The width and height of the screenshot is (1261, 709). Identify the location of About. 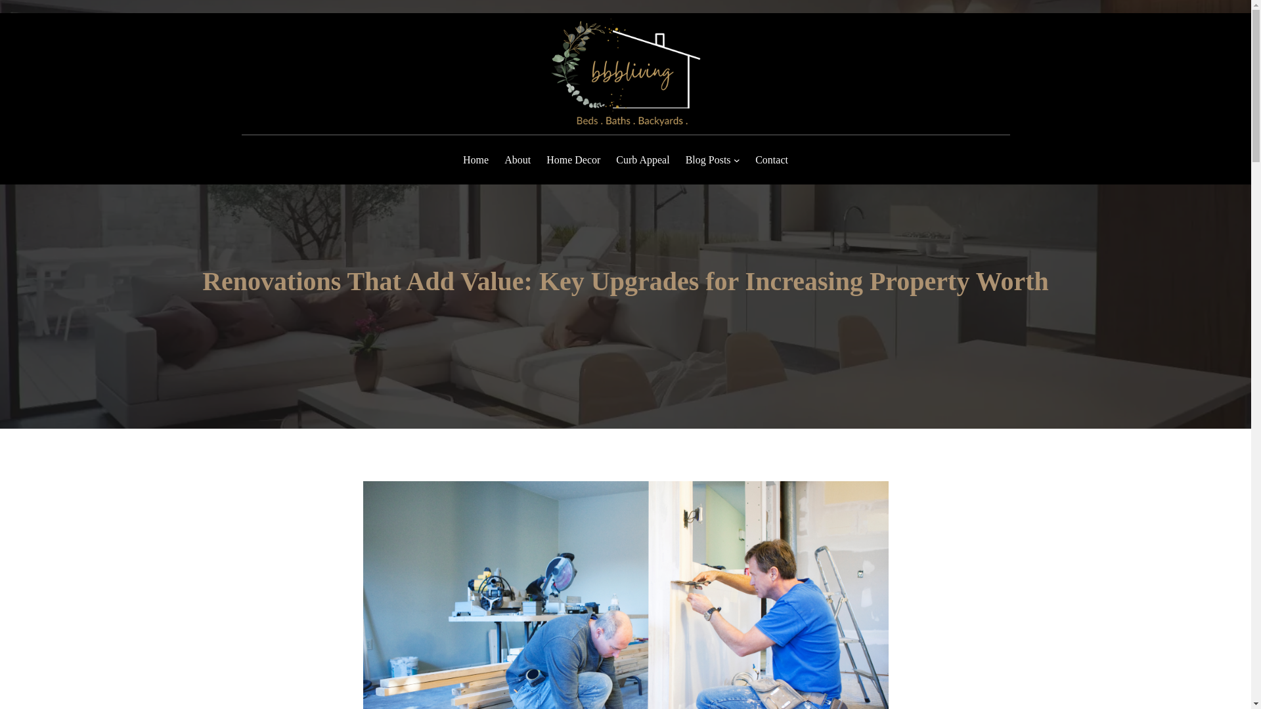
(518, 160).